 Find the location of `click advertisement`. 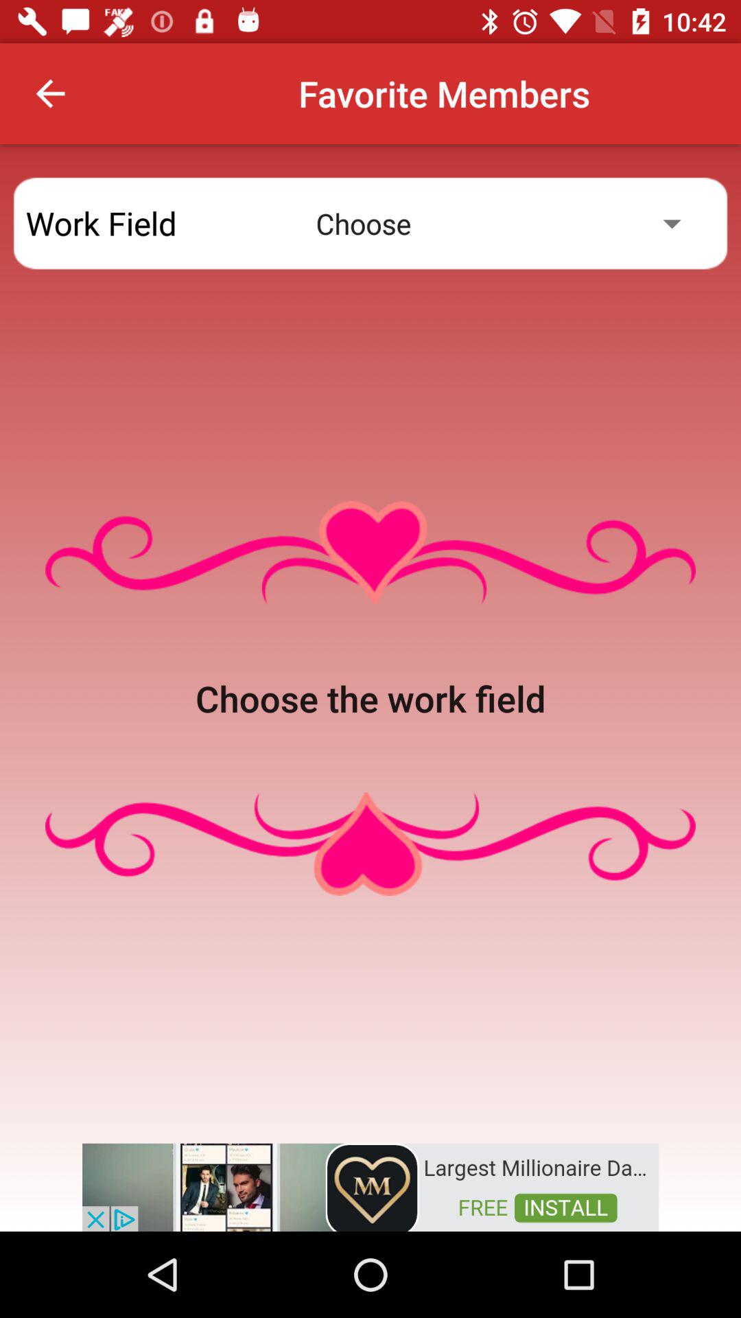

click advertisement is located at coordinates (370, 1186).